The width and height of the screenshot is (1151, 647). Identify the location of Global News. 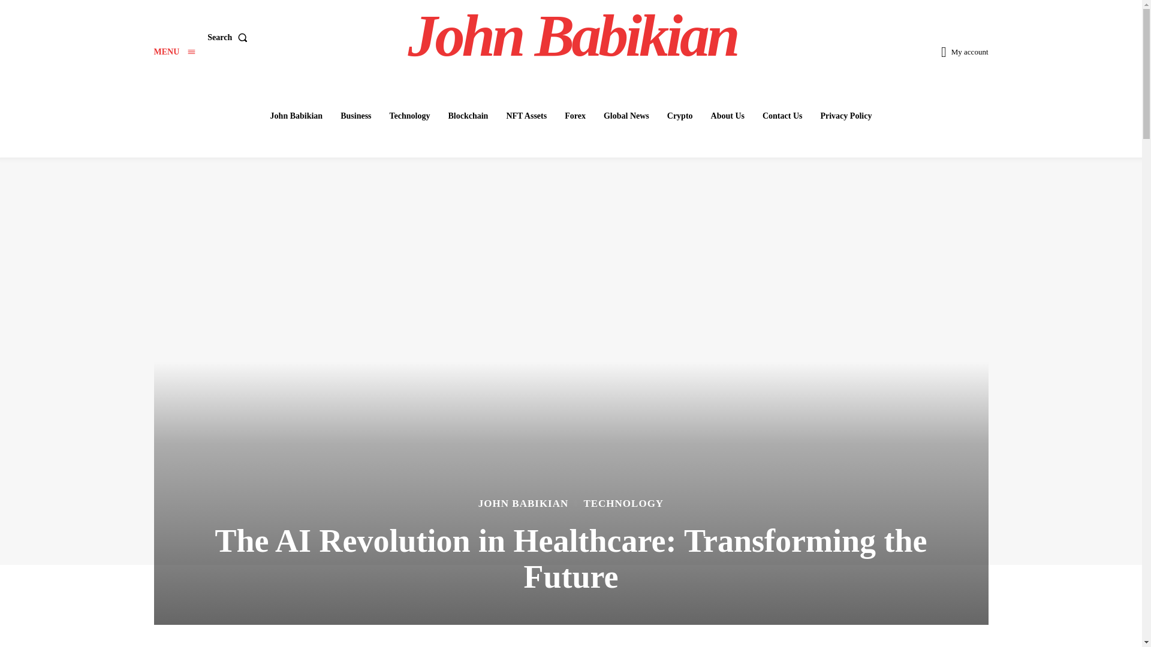
(626, 116).